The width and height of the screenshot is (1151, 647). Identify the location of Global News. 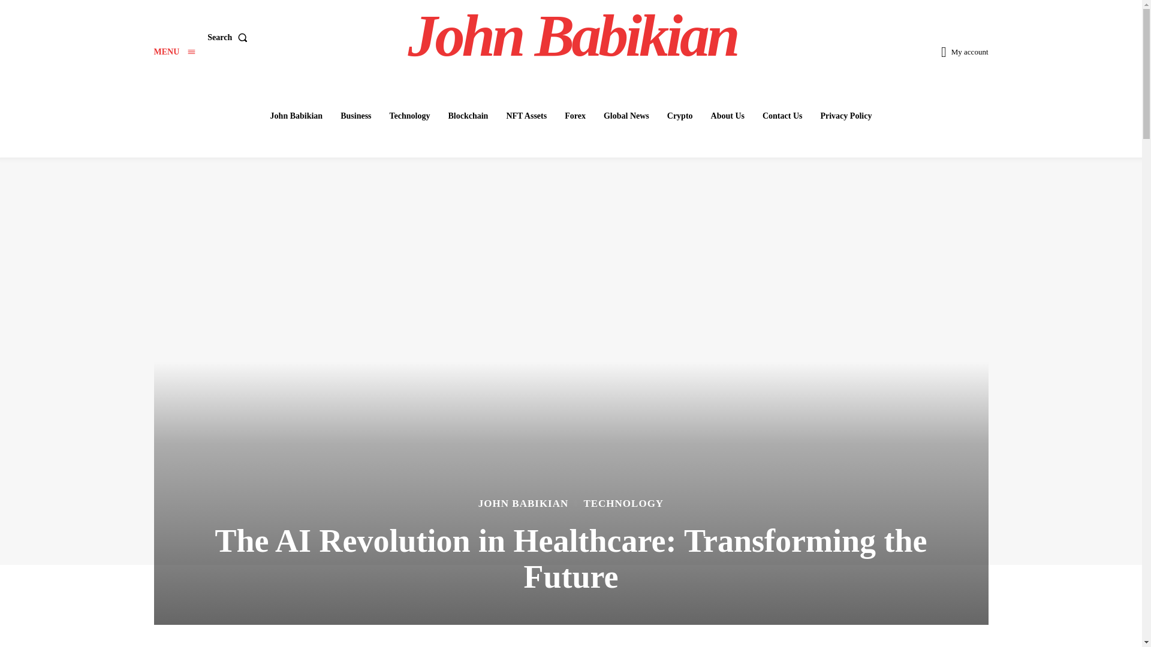
(626, 116).